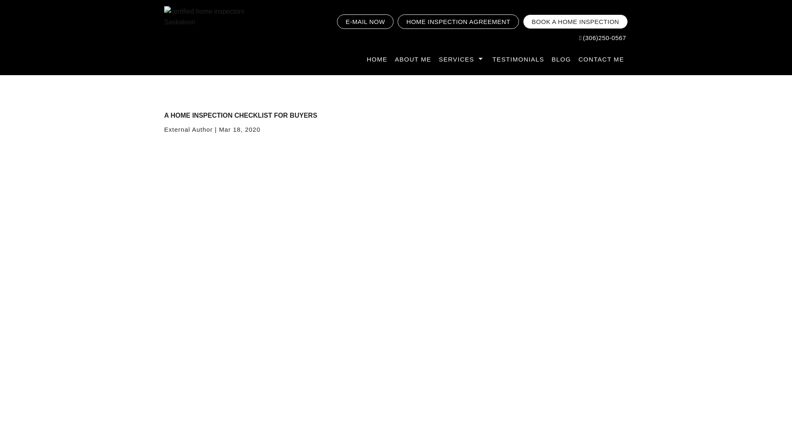 The width and height of the screenshot is (792, 446). Describe the element at coordinates (561, 59) in the screenshot. I see `BLOG` at that location.